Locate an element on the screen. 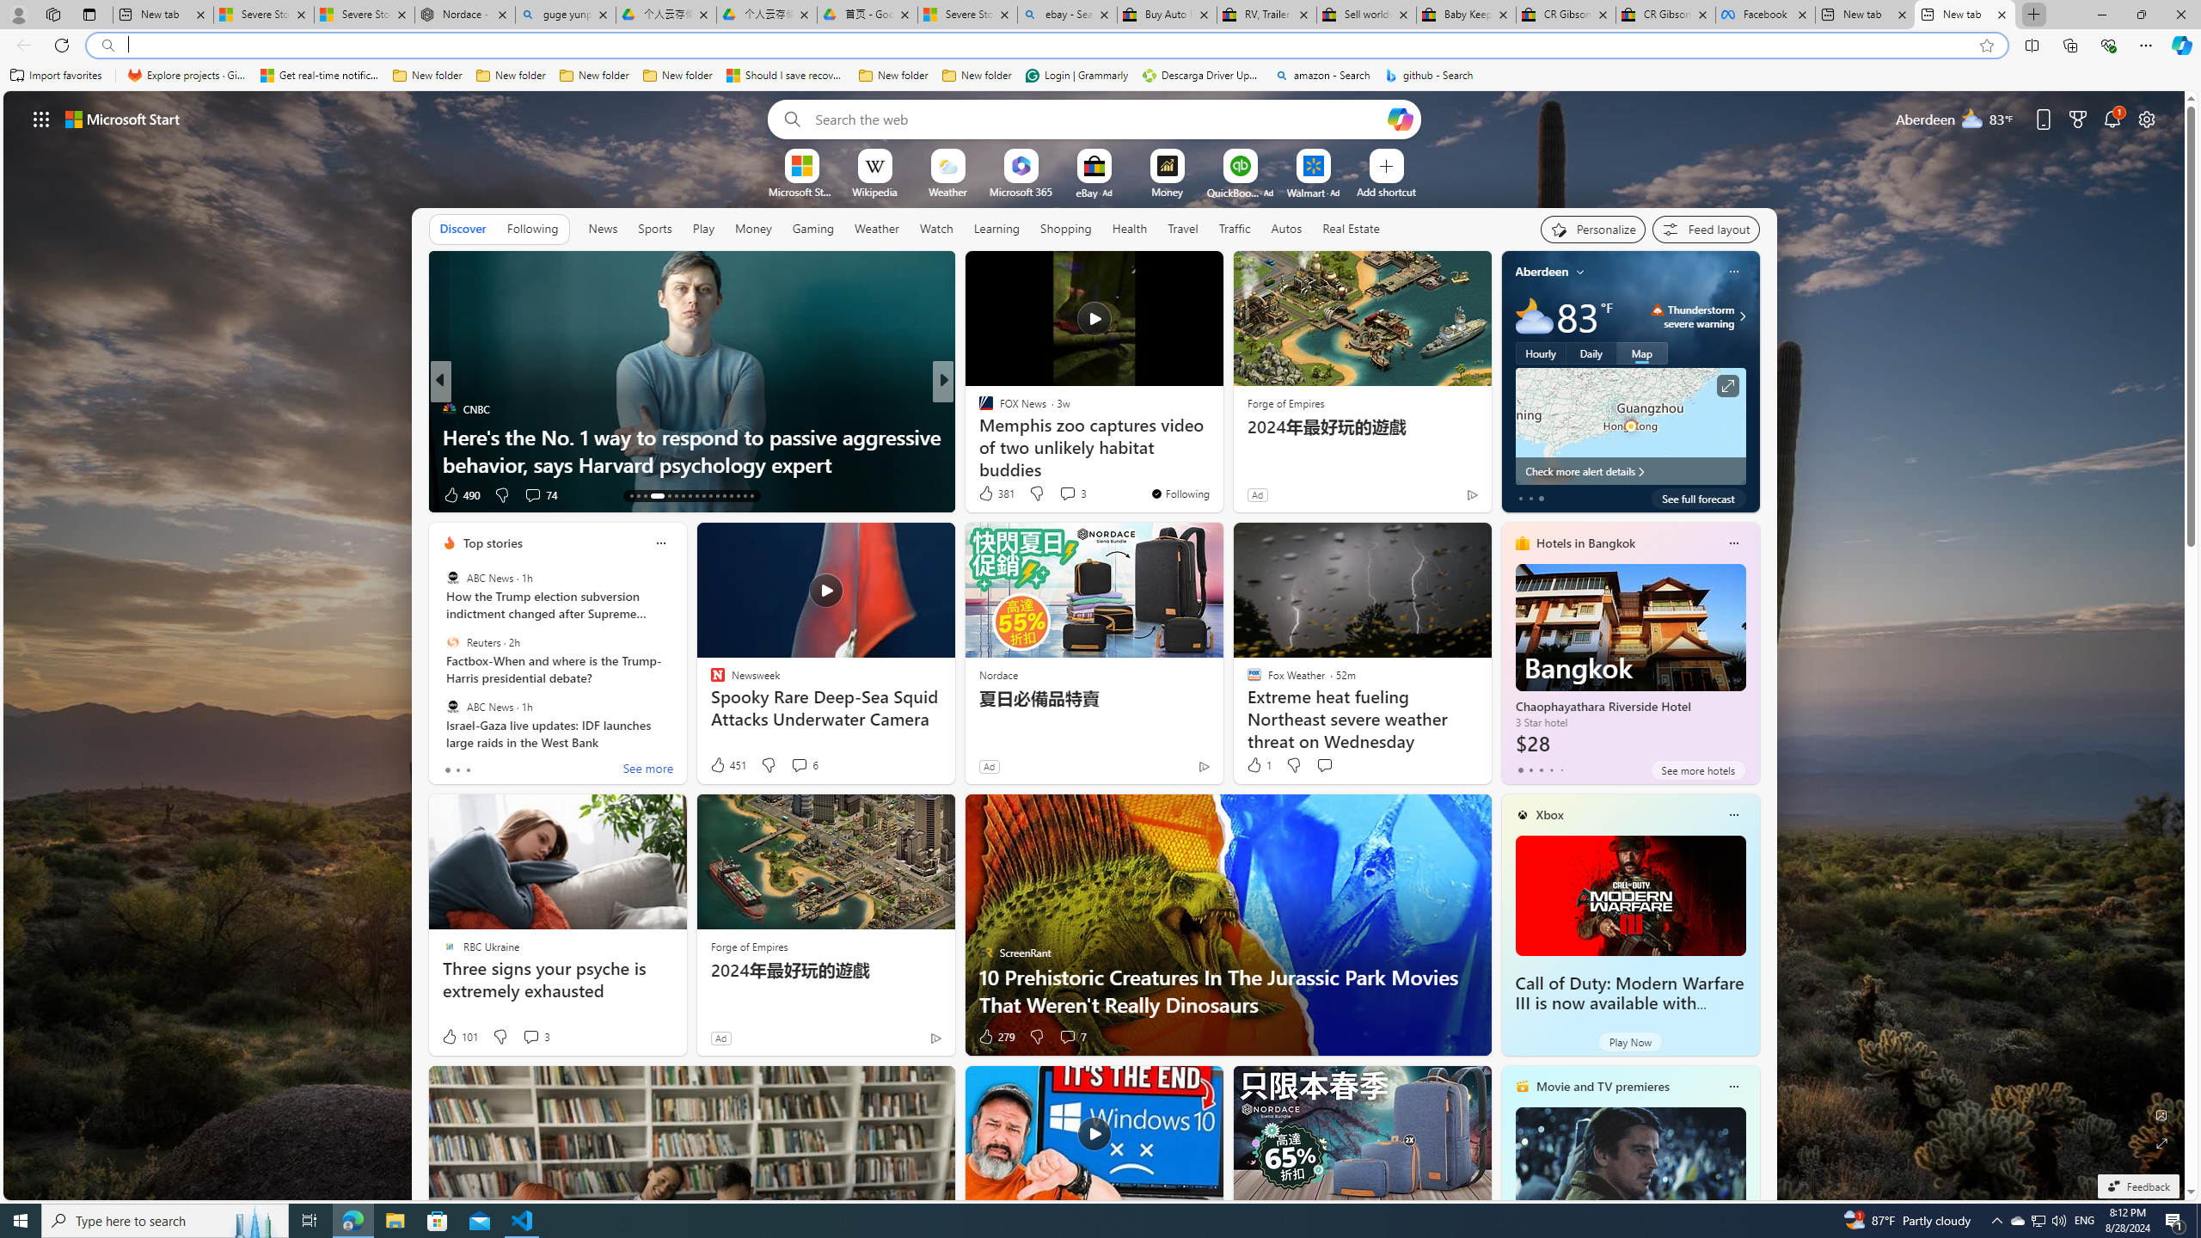  Travel is located at coordinates (1183, 228).